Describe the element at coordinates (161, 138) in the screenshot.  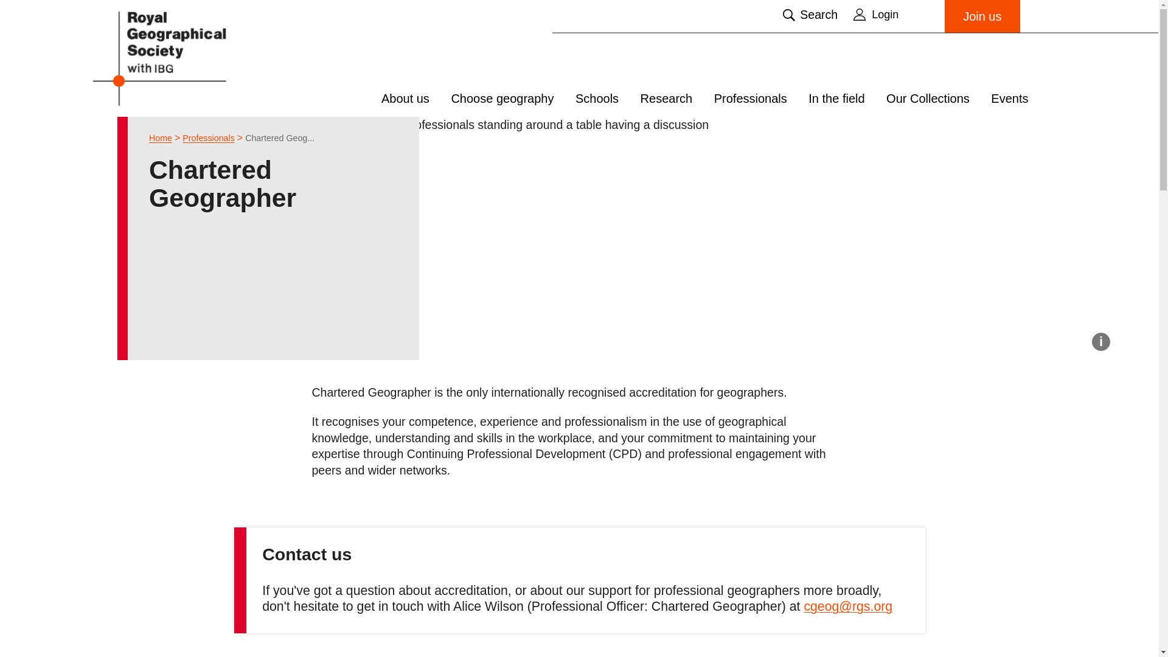
I see `Home` at that location.